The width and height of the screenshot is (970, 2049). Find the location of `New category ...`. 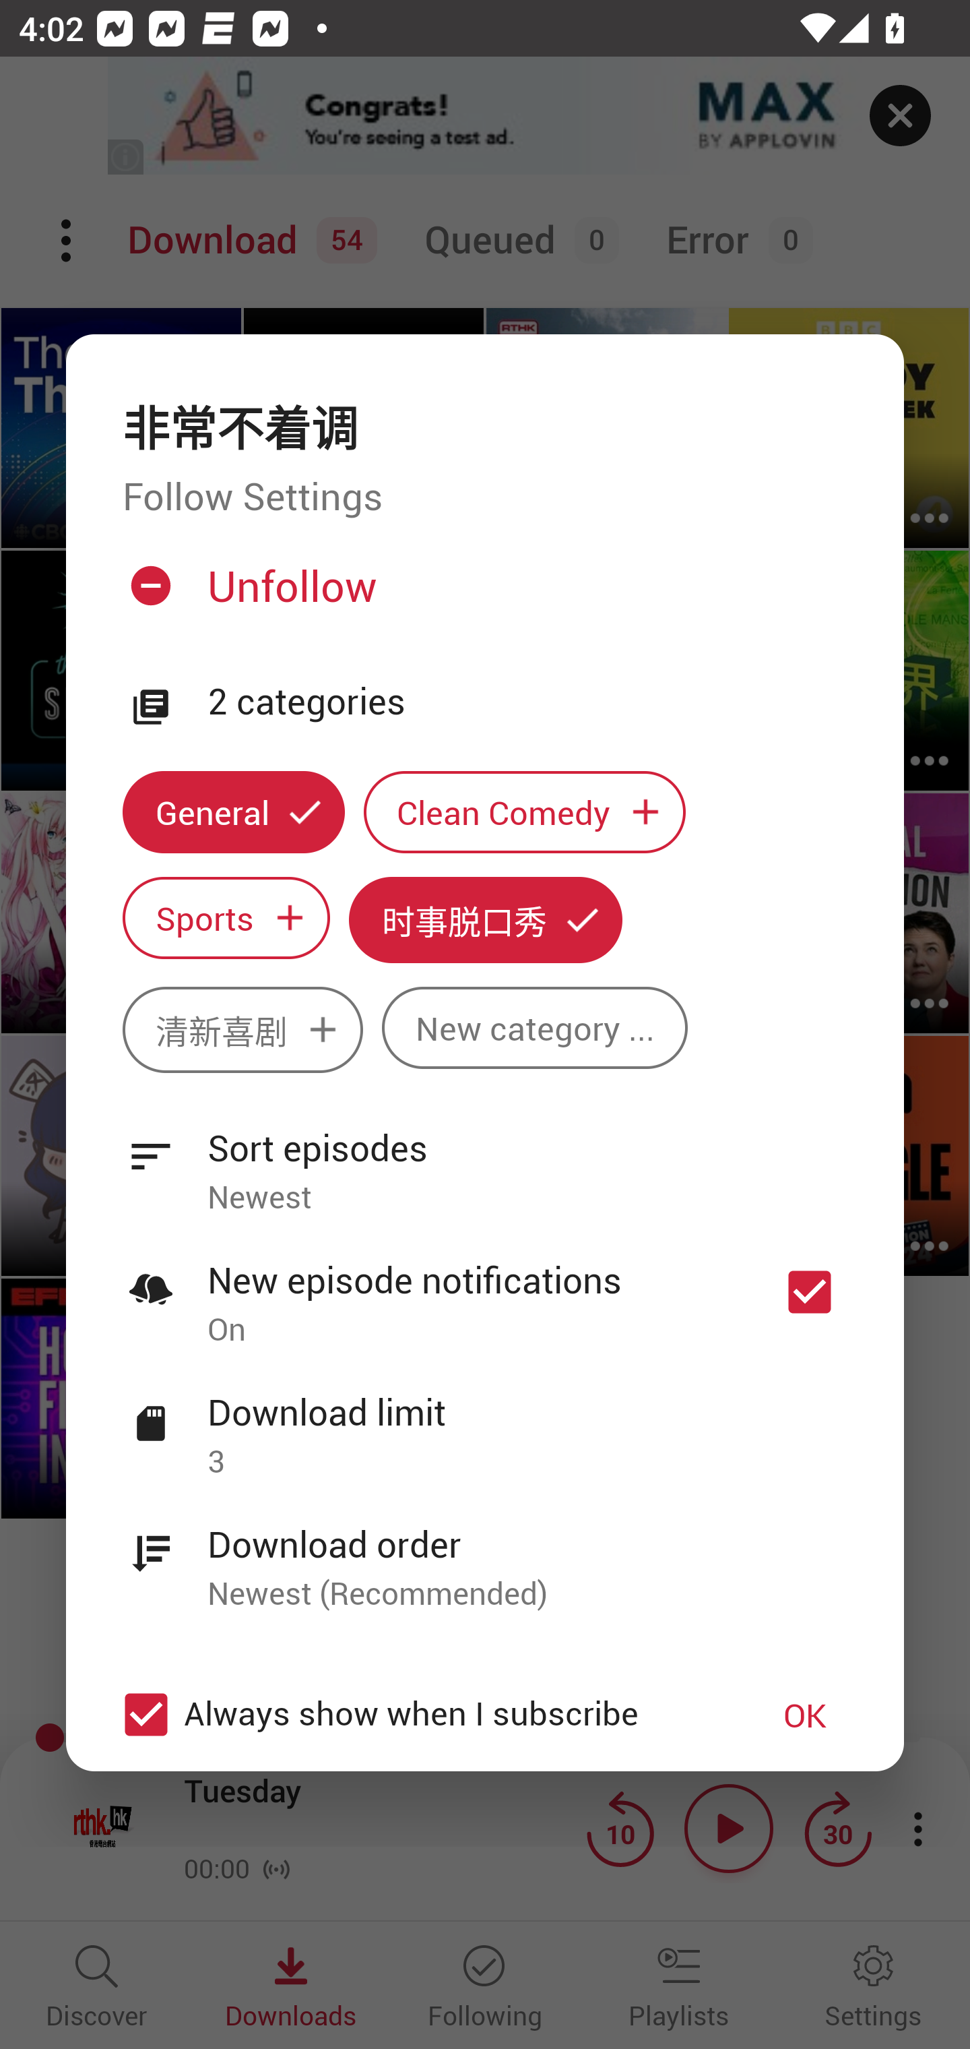

New category ... is located at coordinates (535, 1029).